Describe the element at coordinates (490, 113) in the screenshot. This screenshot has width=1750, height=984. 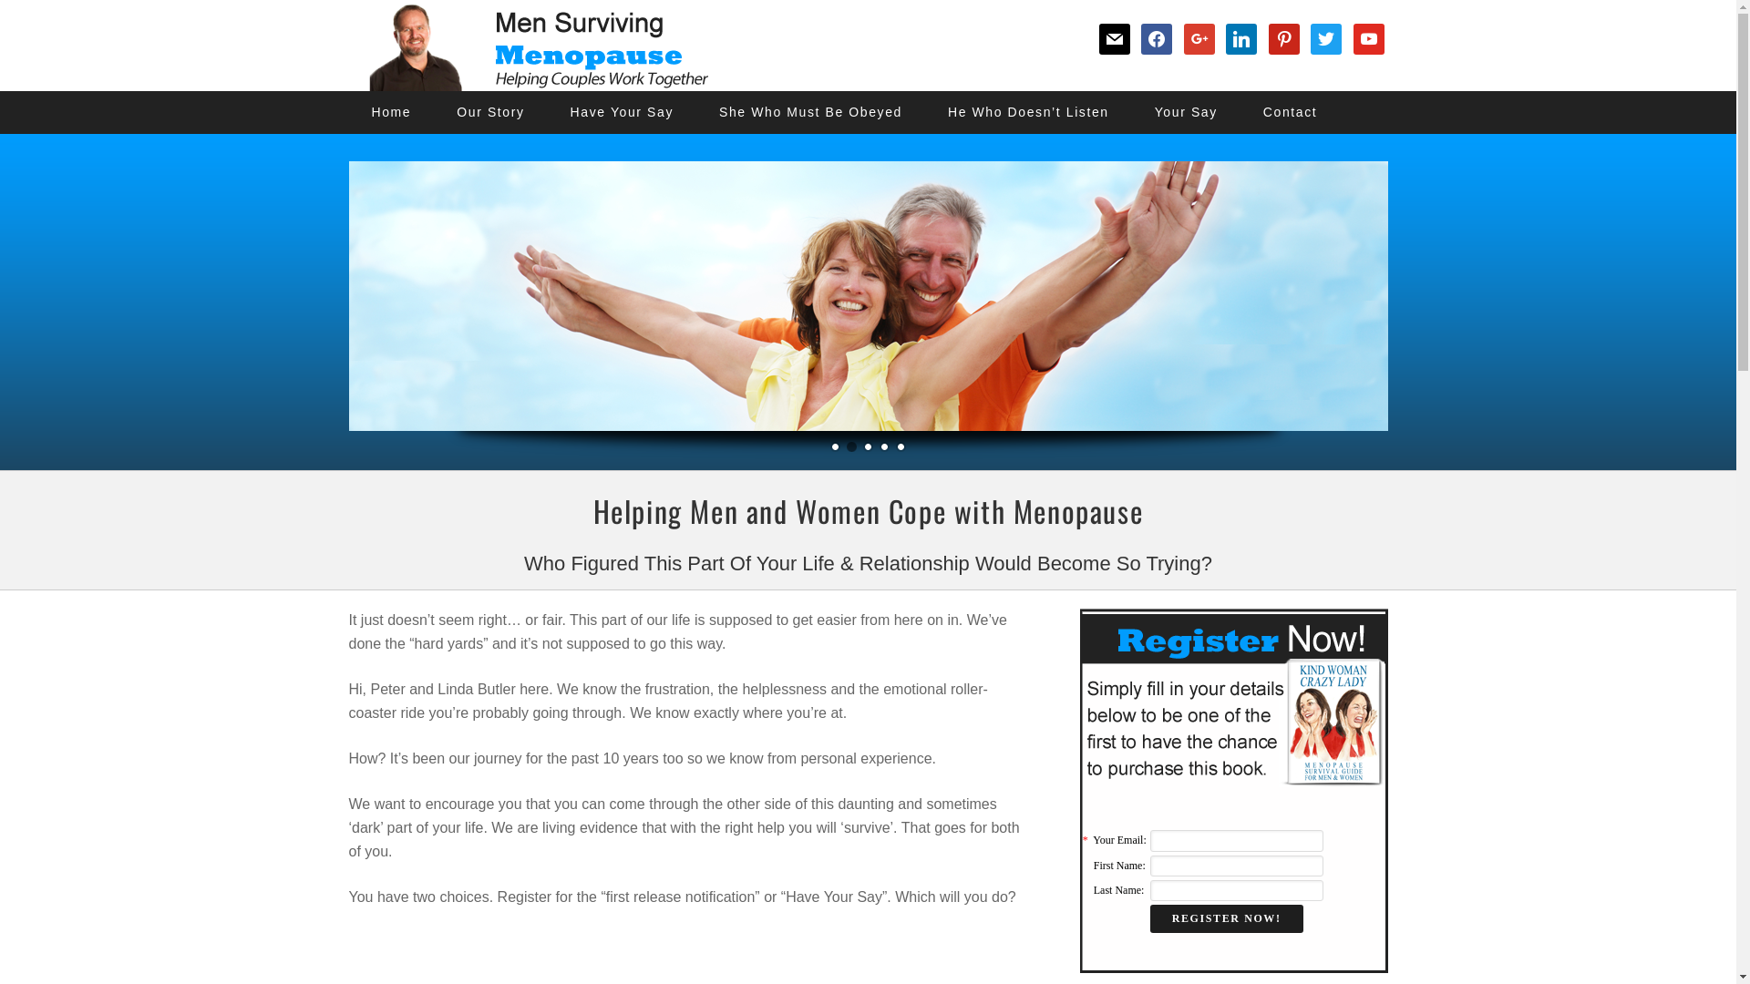
I see `Our Story` at that location.